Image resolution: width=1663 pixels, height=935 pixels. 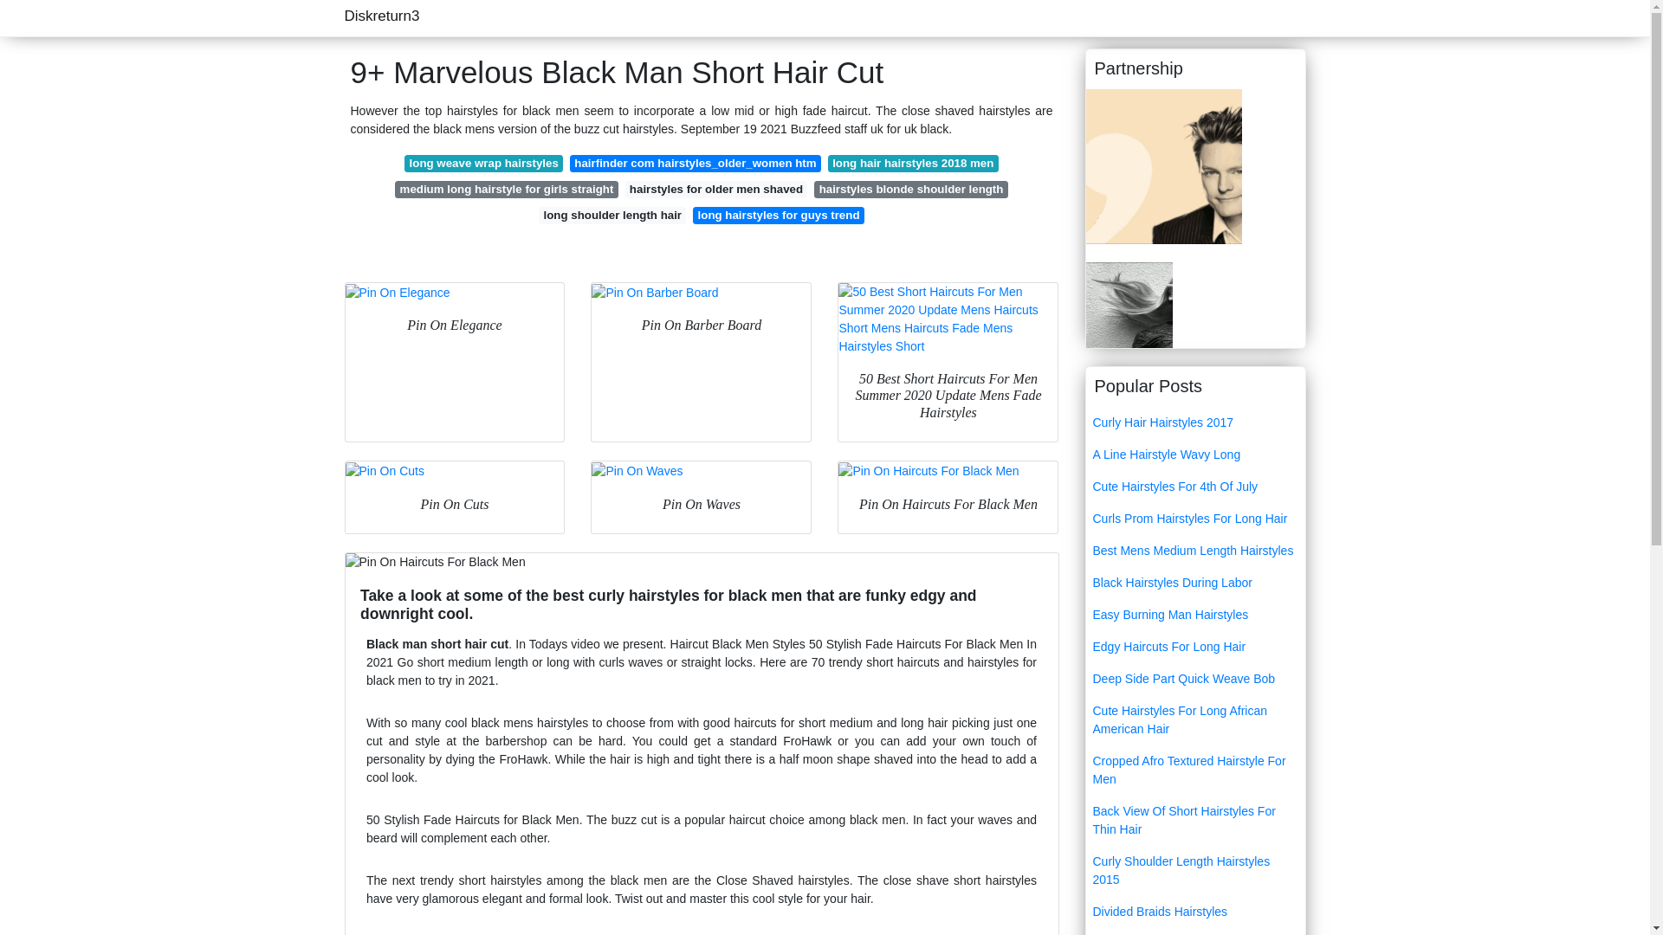 I want to click on Curly Hair Hairstyles 2017, so click(x=1195, y=422).